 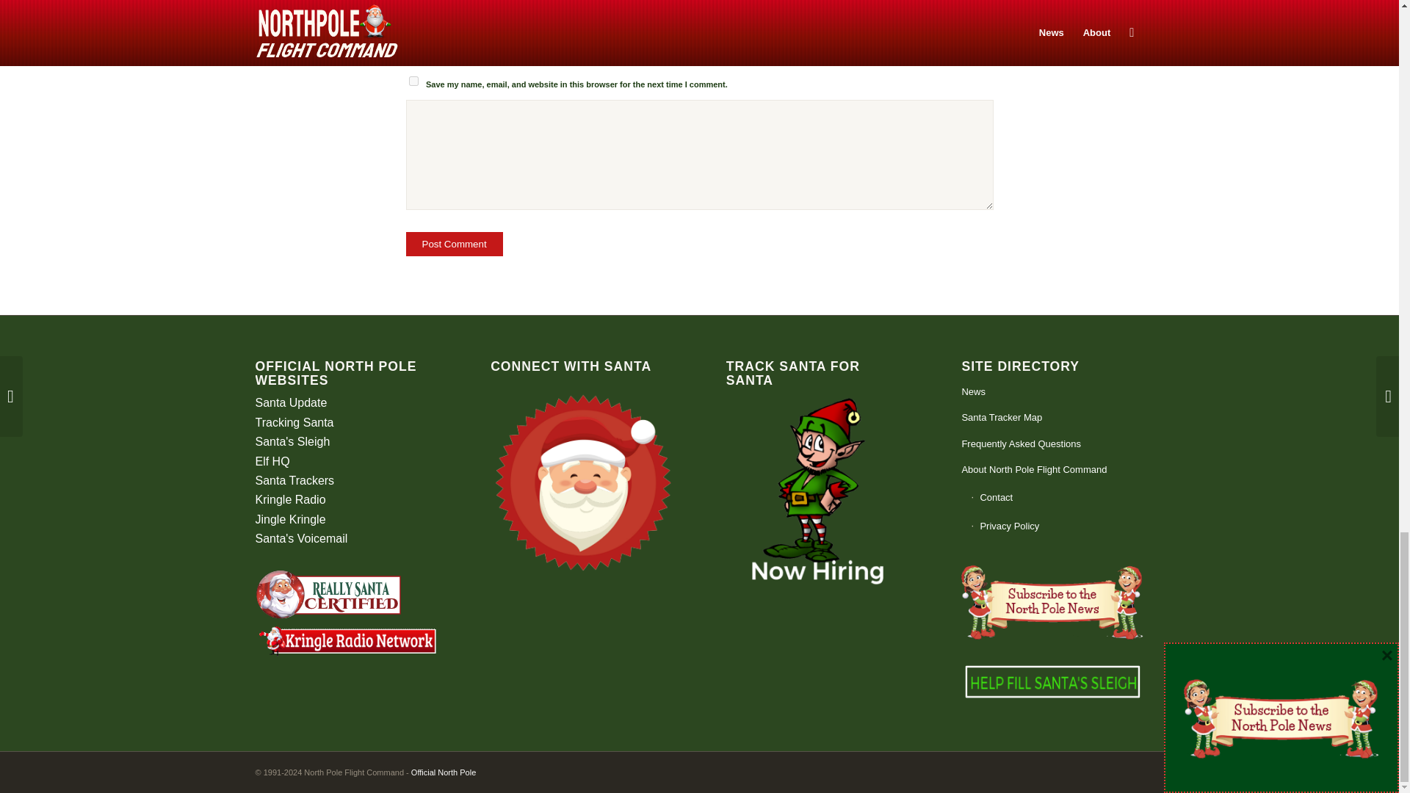 I want to click on Post Comment, so click(x=454, y=244).